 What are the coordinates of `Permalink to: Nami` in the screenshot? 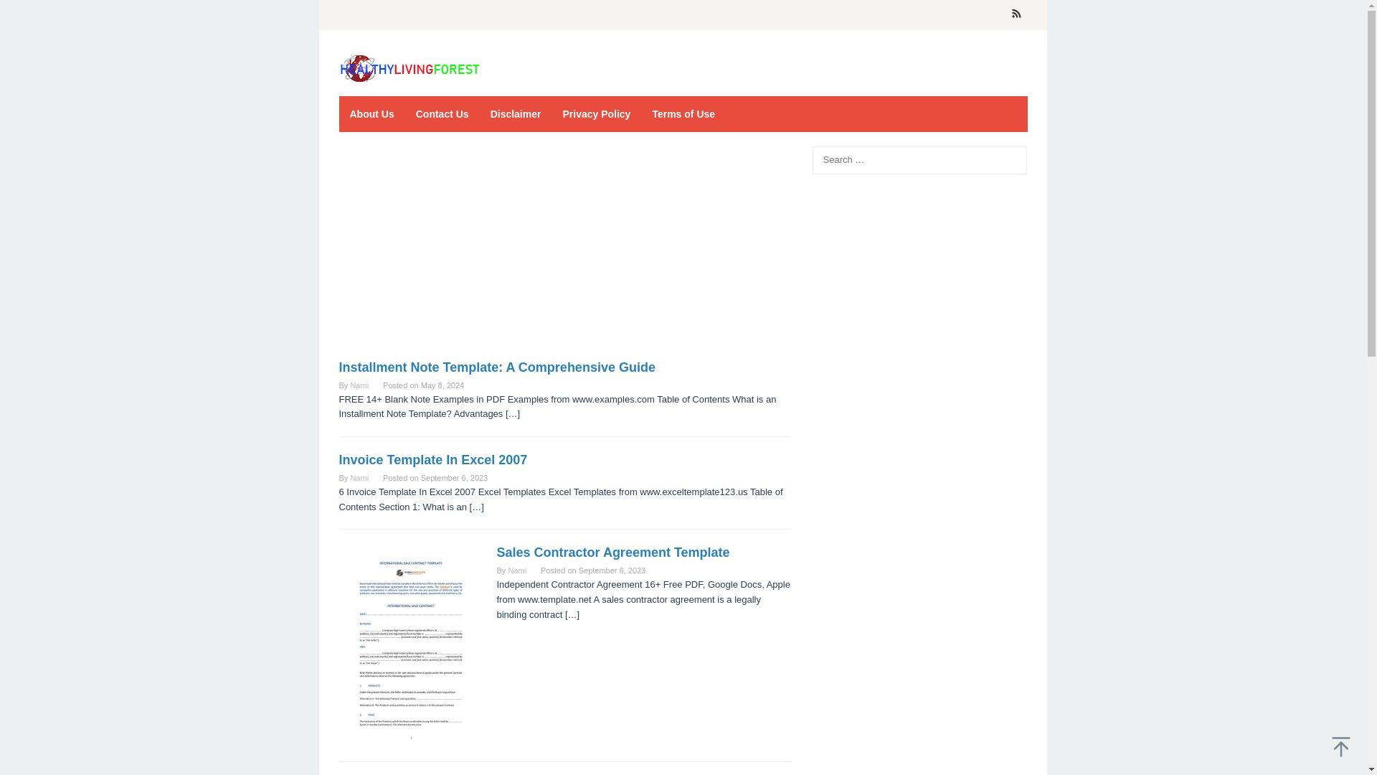 It's located at (359, 477).